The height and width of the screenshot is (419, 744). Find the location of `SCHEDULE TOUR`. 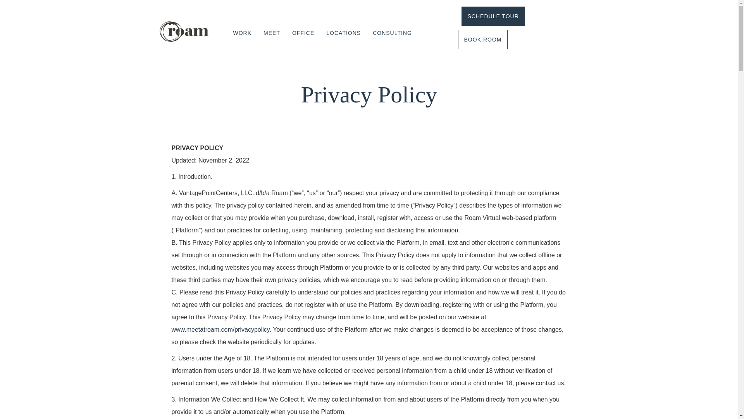

SCHEDULE TOUR is located at coordinates (493, 16).